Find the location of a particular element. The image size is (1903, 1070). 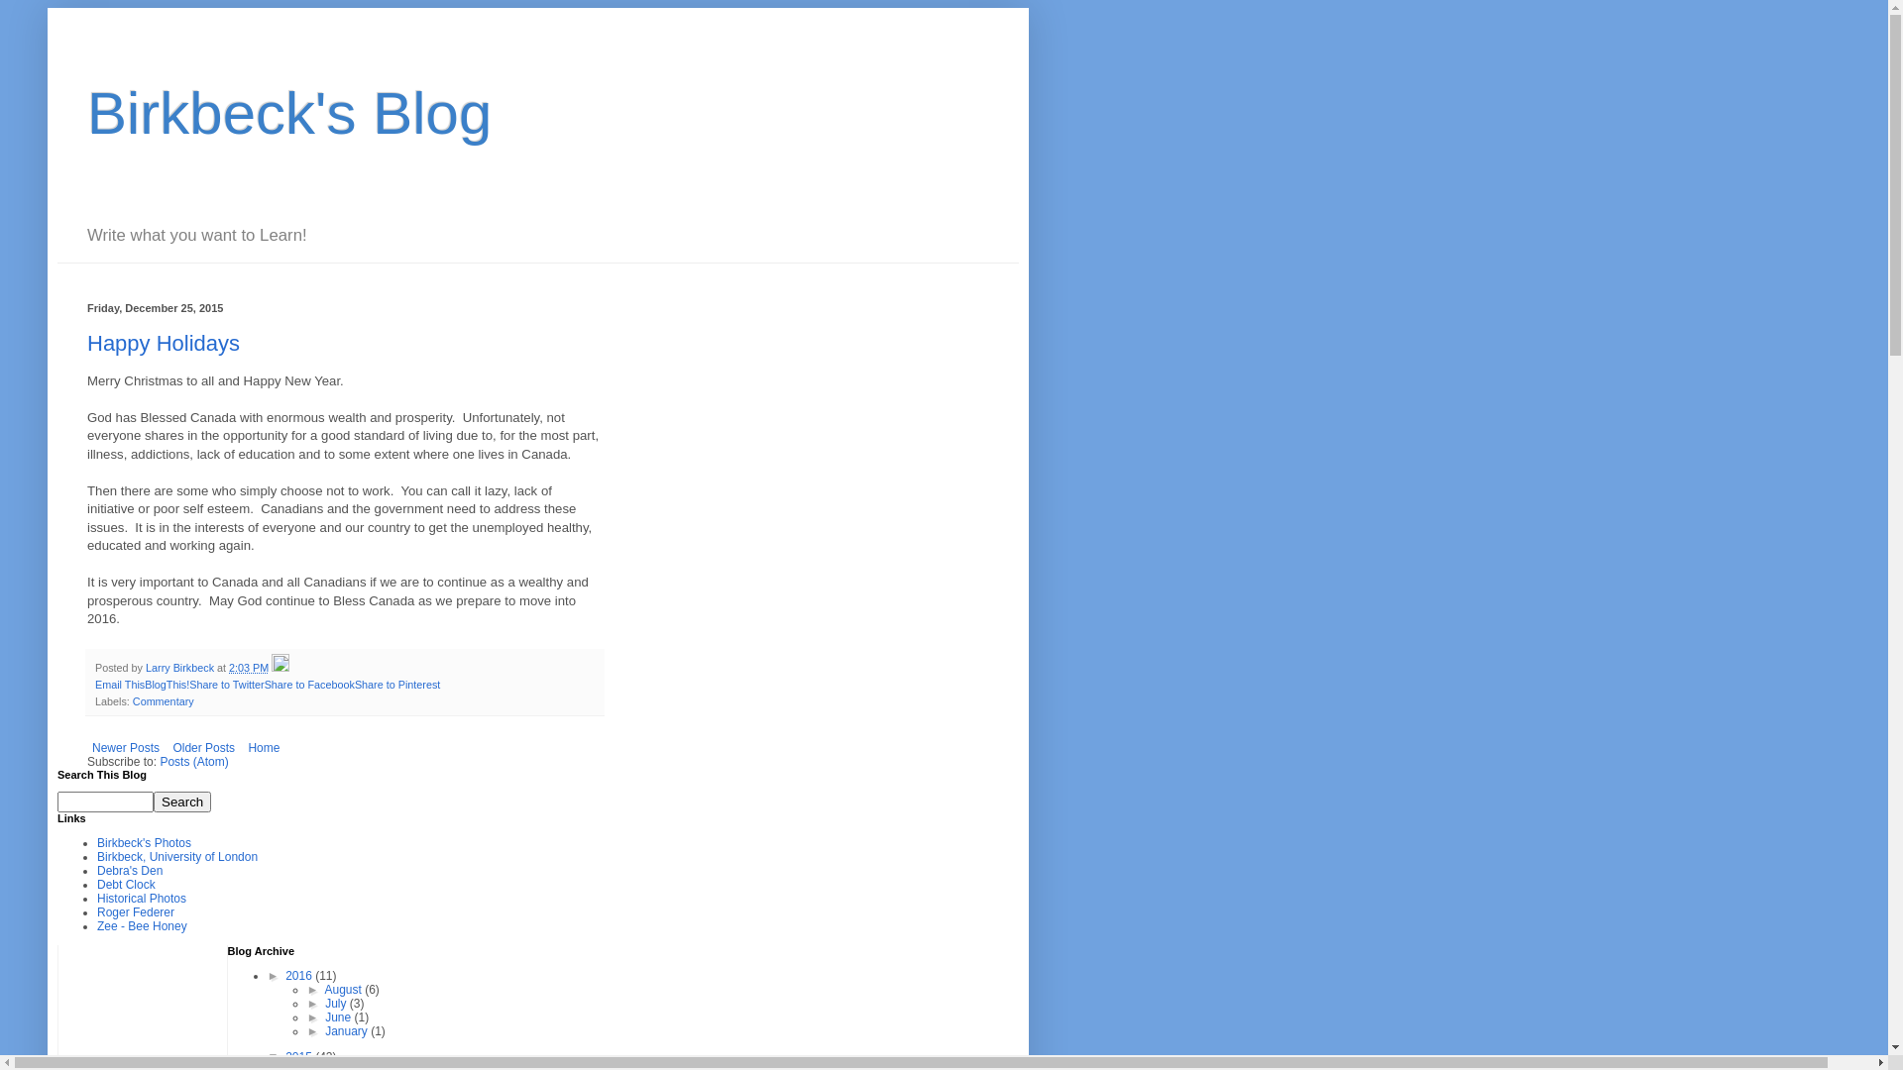

Happy Holidays is located at coordinates (164, 343).